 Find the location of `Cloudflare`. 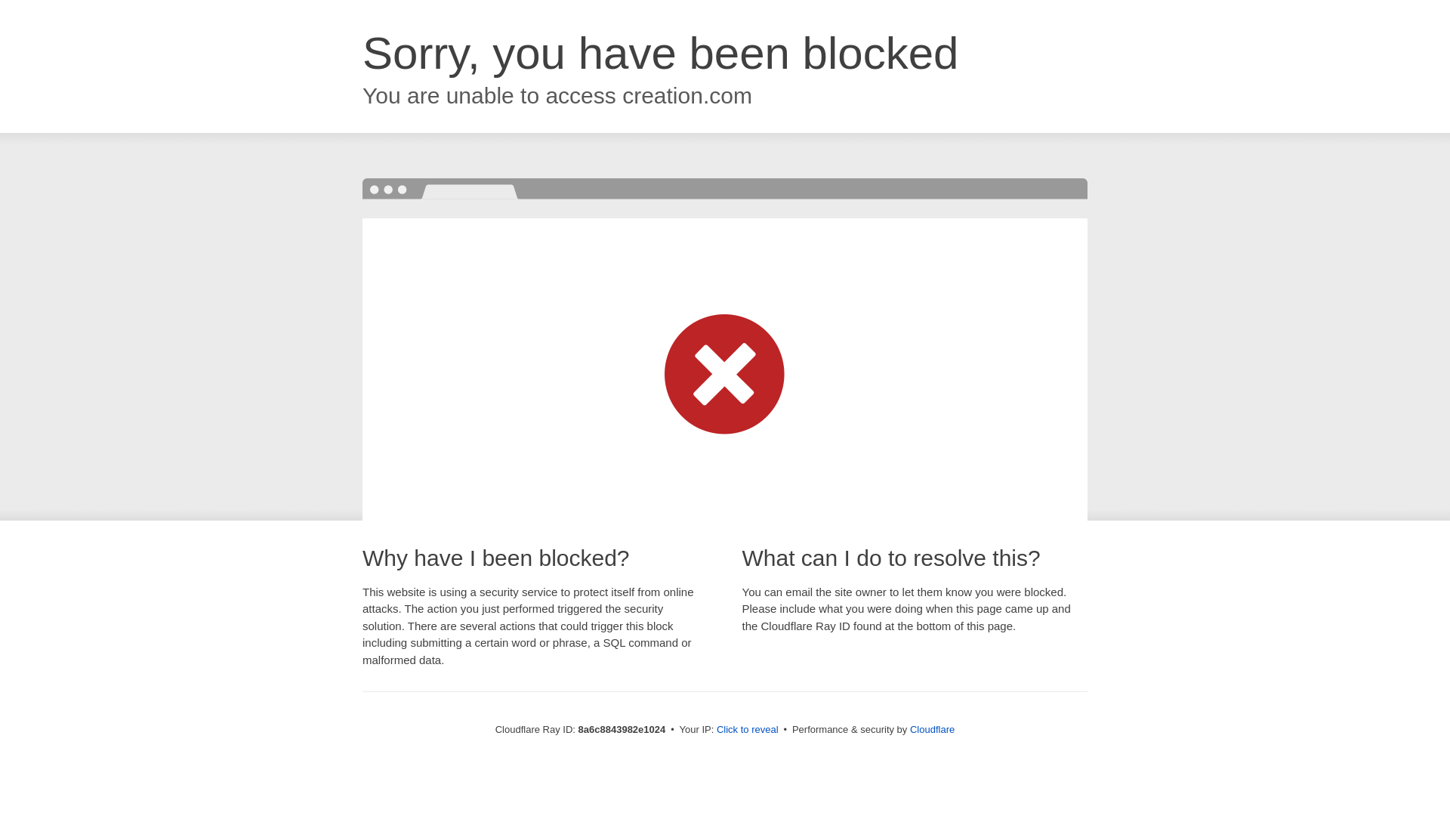

Cloudflare is located at coordinates (932, 729).